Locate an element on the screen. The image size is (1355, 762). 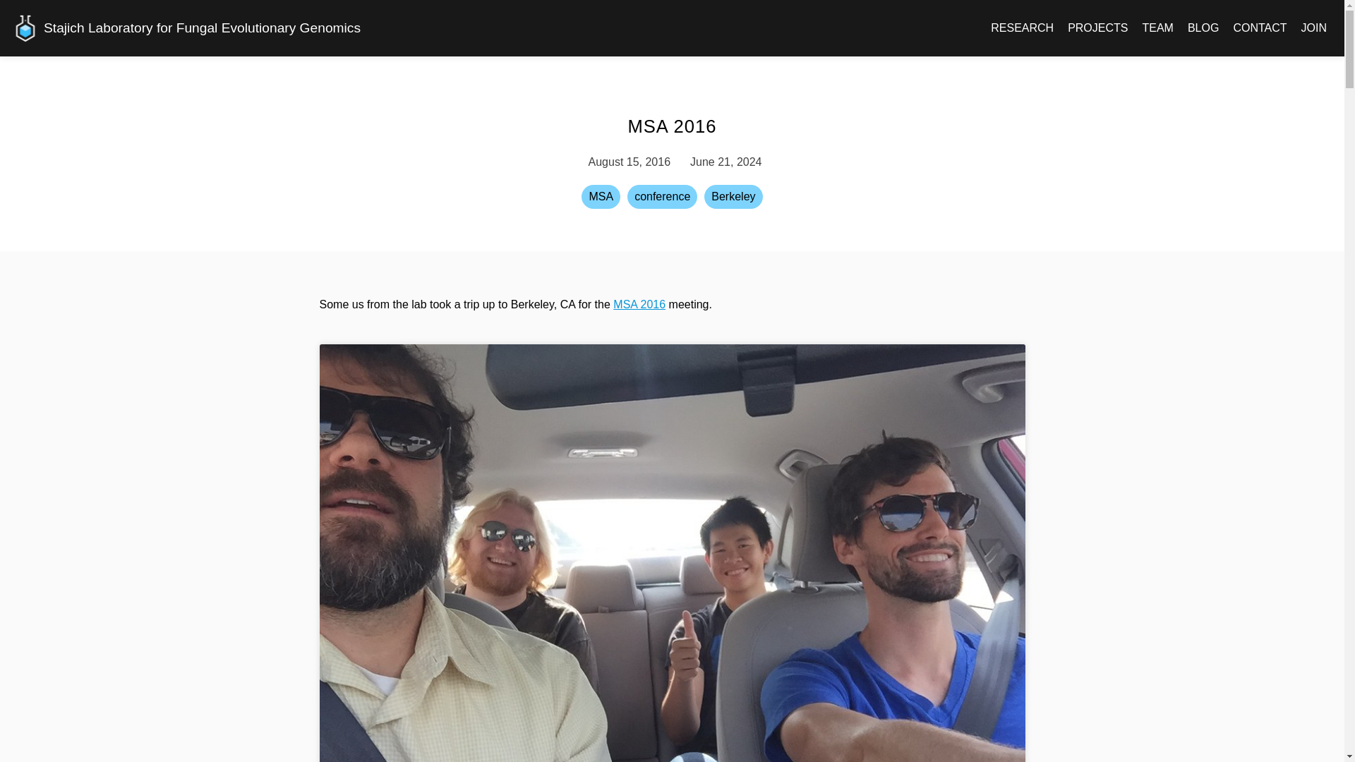
PROJECTS is located at coordinates (1097, 28).